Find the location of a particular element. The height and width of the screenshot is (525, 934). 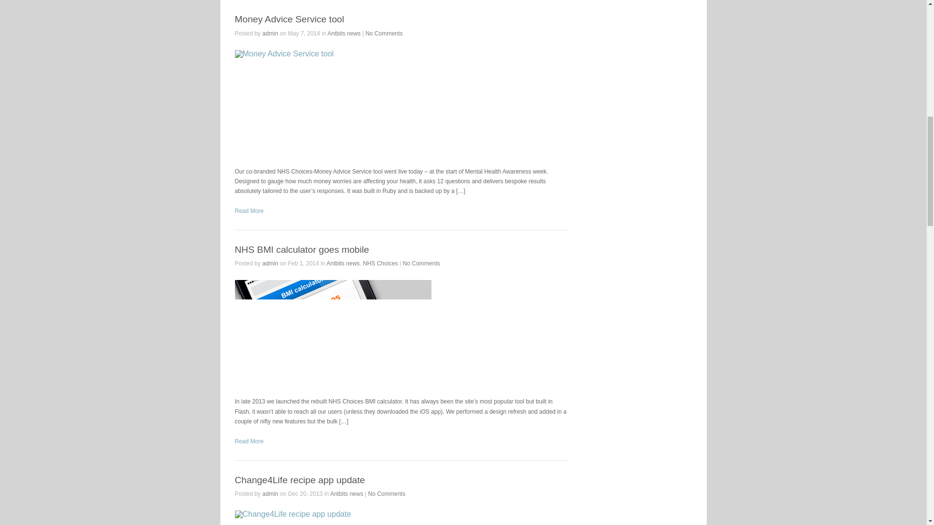

Change4Life recipe app update is located at coordinates (300, 480).